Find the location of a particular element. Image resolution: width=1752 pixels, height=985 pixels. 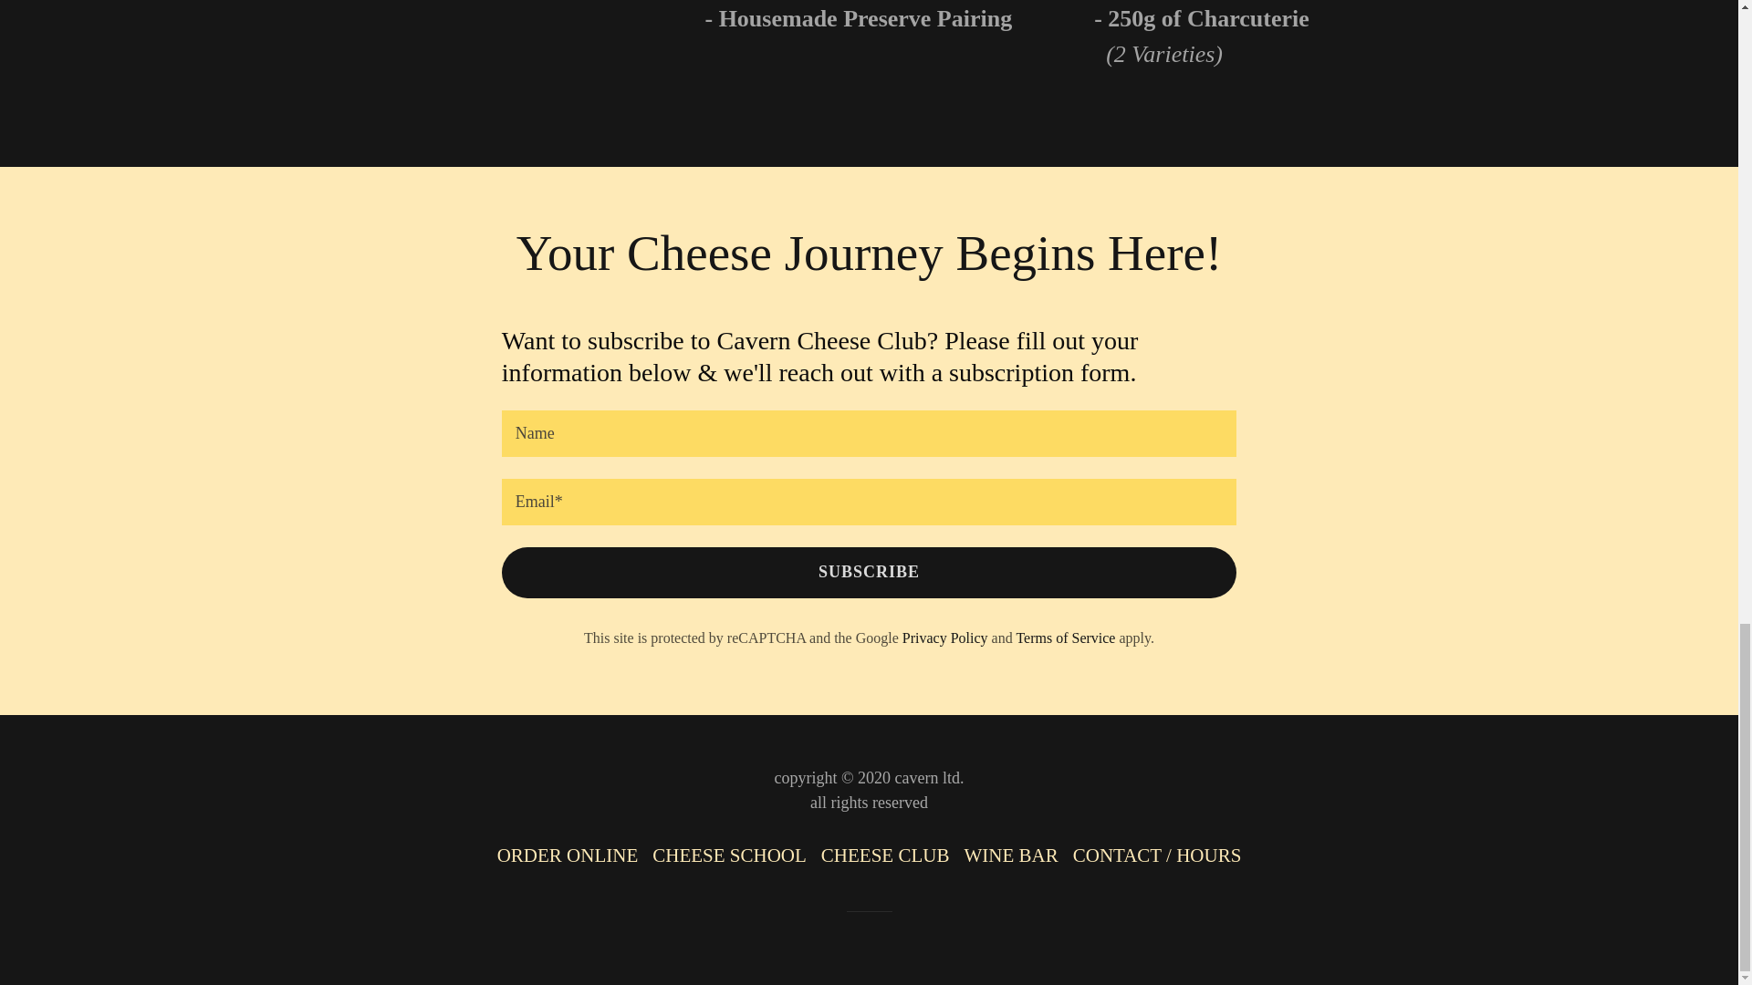

CHEESE SCHOOL is located at coordinates (729, 855).